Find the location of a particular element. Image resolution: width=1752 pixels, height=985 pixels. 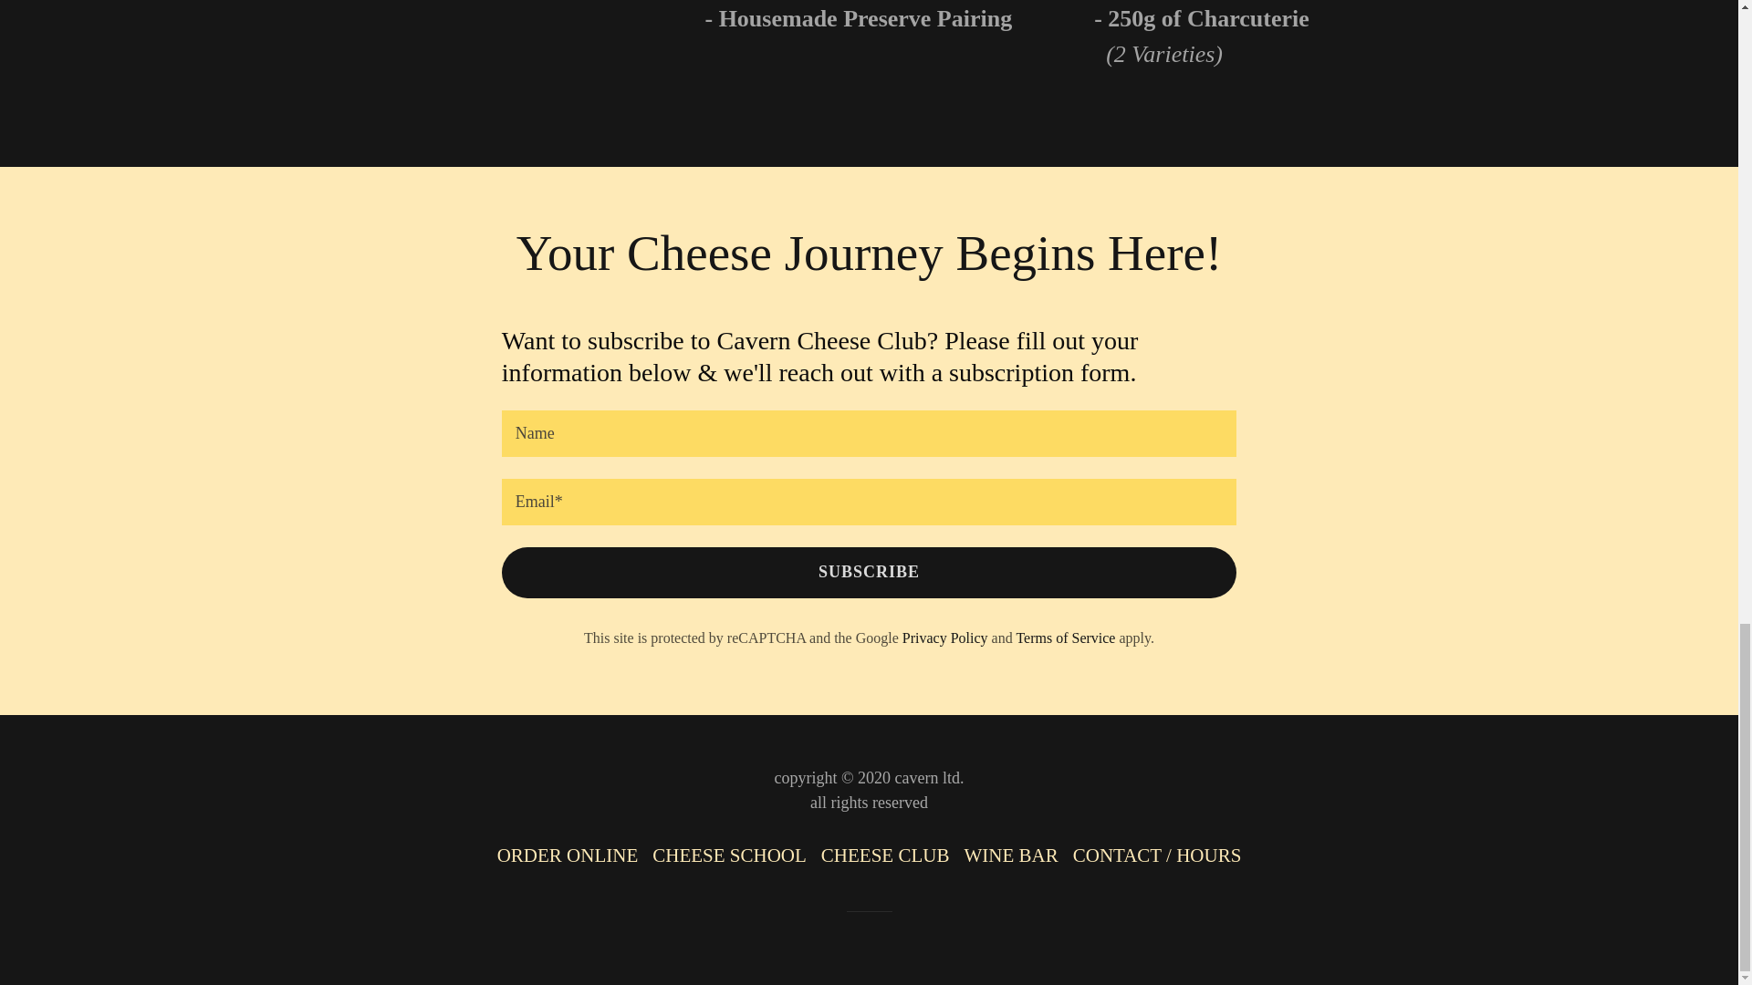

CHEESE SCHOOL is located at coordinates (729, 855).